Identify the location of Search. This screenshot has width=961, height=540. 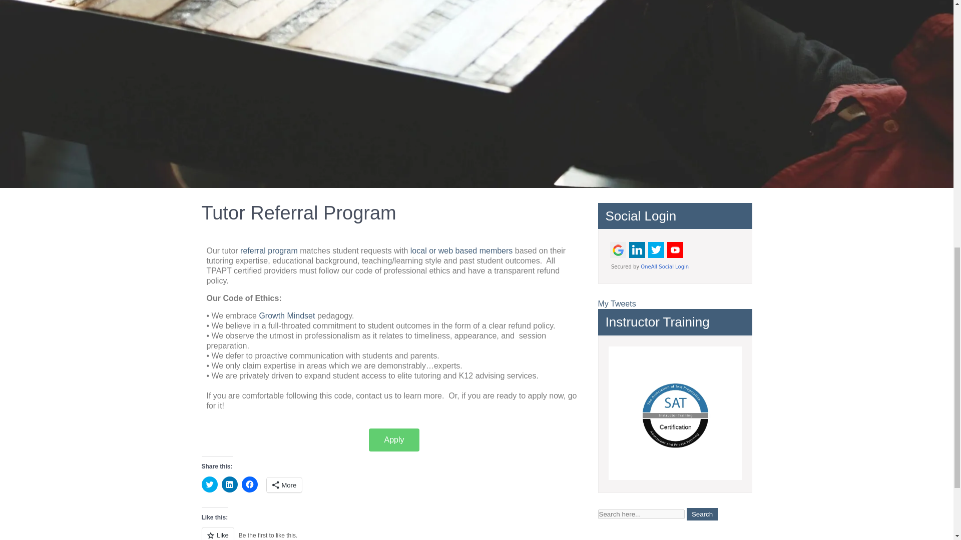
(702, 514).